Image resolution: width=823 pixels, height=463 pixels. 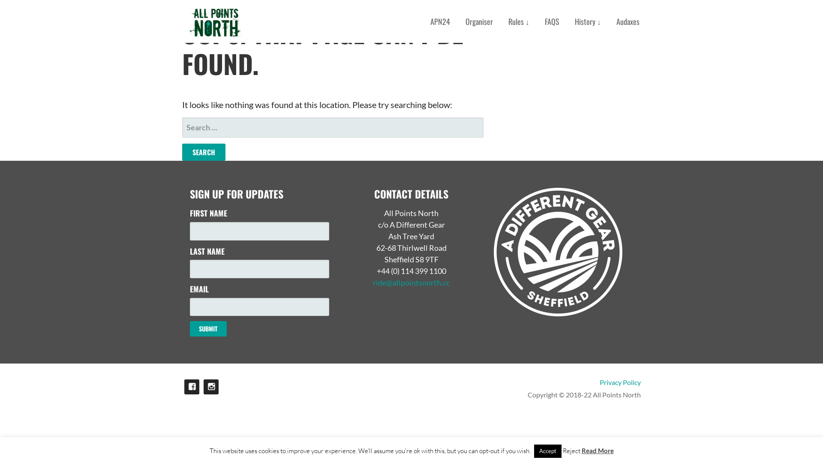 What do you see at coordinates (470, 382) in the screenshot?
I see `Privacy Policy` at bounding box center [470, 382].